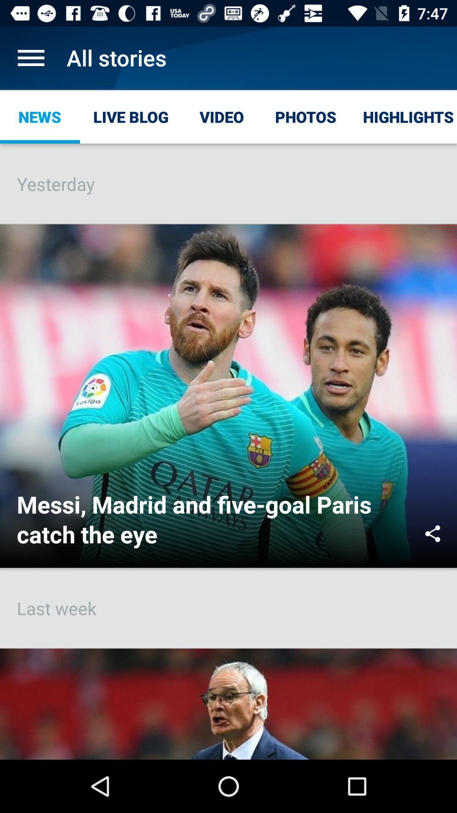 The width and height of the screenshot is (457, 813). What do you see at coordinates (31, 58) in the screenshot?
I see `click icon next to all stories app` at bounding box center [31, 58].